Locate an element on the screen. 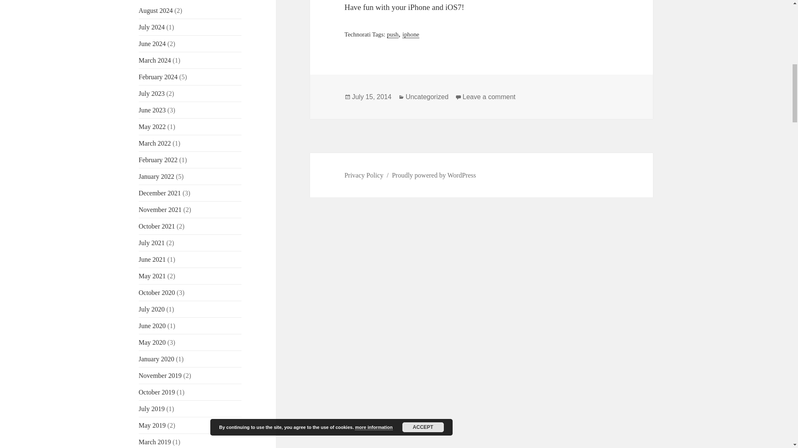 This screenshot has height=448, width=798. June 2023 is located at coordinates (152, 110).